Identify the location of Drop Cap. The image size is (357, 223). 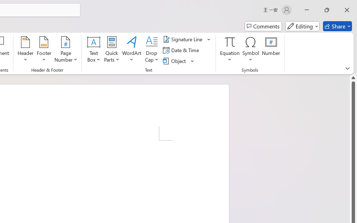
(152, 50).